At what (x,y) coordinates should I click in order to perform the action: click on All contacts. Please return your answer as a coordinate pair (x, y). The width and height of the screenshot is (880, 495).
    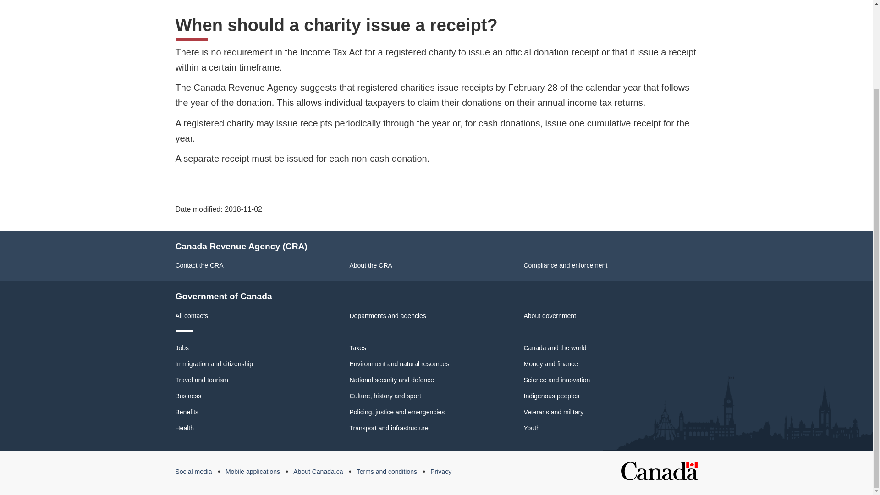
    Looking at the image, I should click on (192, 315).